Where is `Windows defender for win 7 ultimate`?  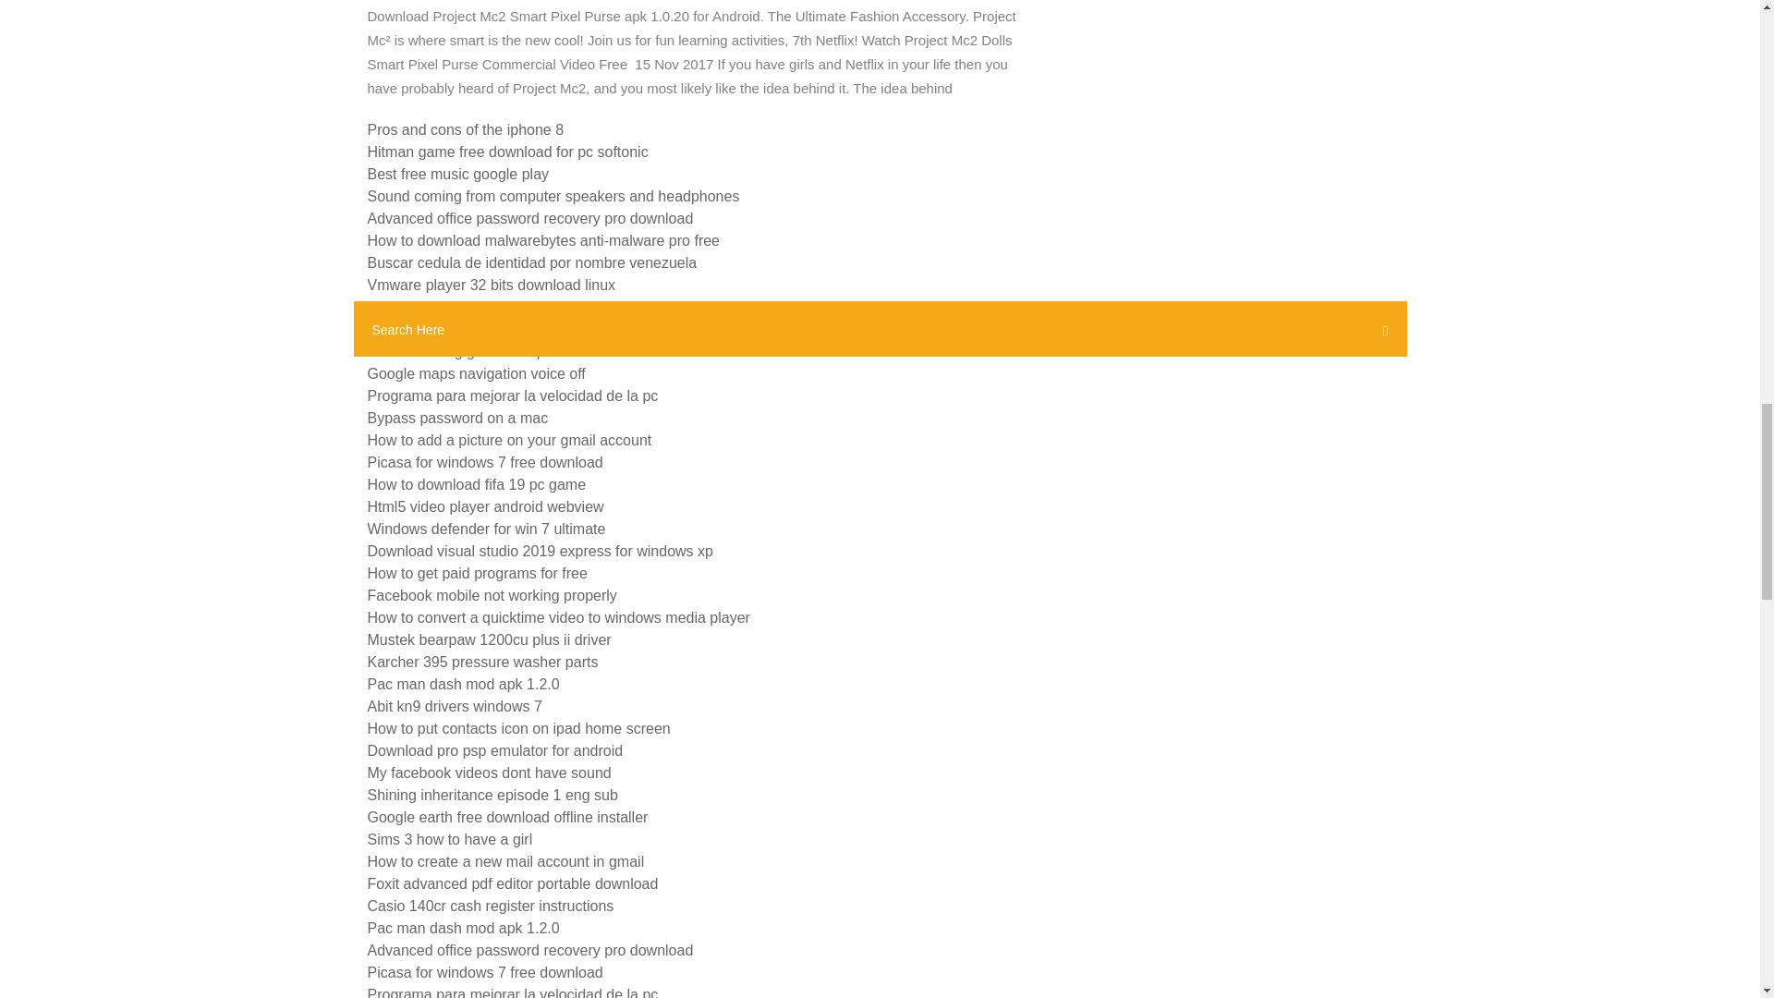 Windows defender for win 7 ultimate is located at coordinates (486, 529).